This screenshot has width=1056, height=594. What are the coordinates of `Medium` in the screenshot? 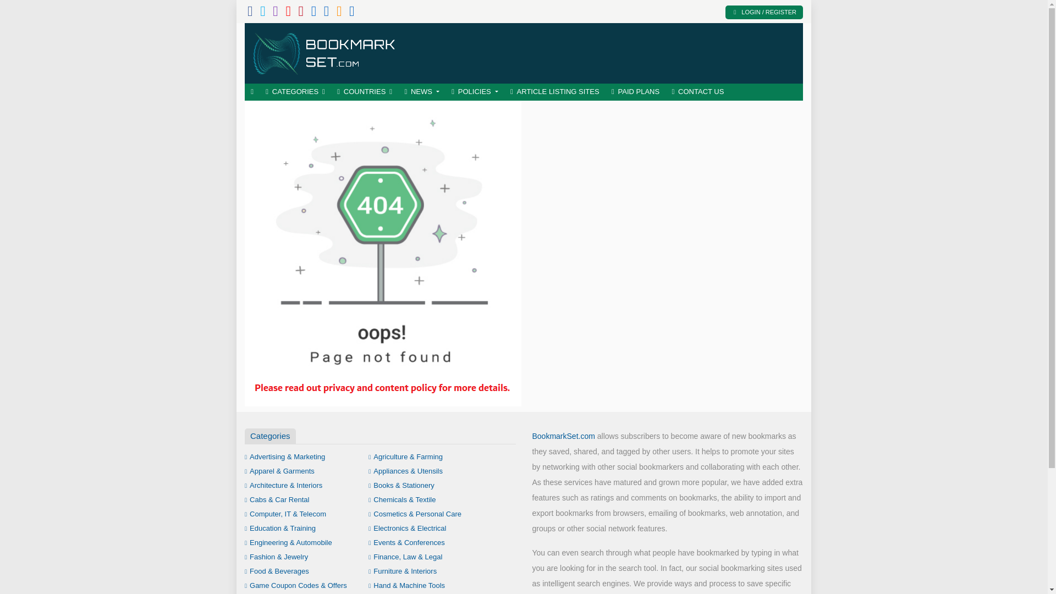 It's located at (327, 13).